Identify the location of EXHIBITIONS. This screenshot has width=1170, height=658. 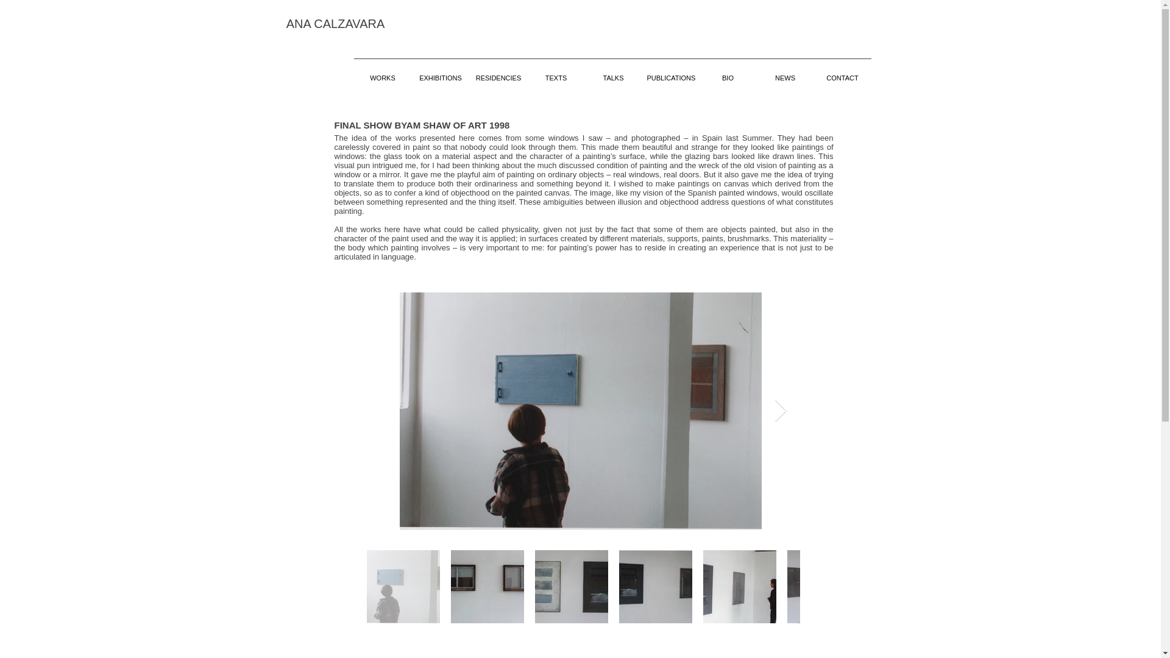
(441, 72).